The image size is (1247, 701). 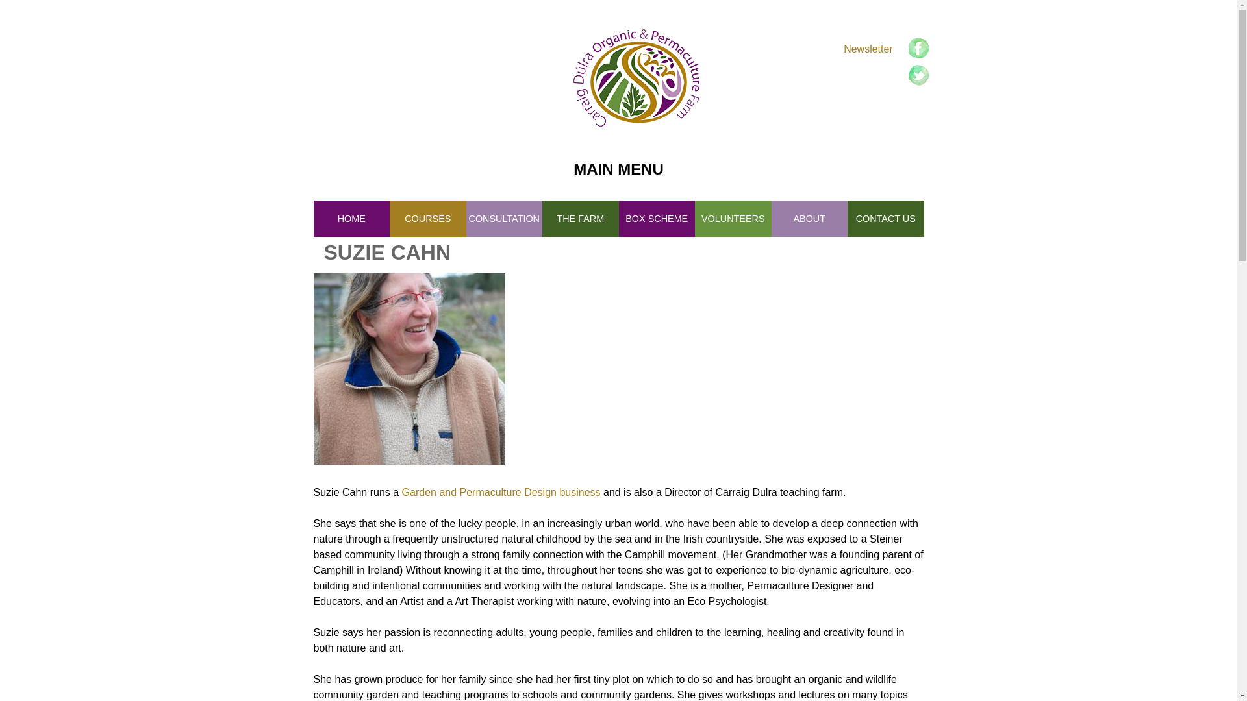 I want to click on Home, so click(x=635, y=78).